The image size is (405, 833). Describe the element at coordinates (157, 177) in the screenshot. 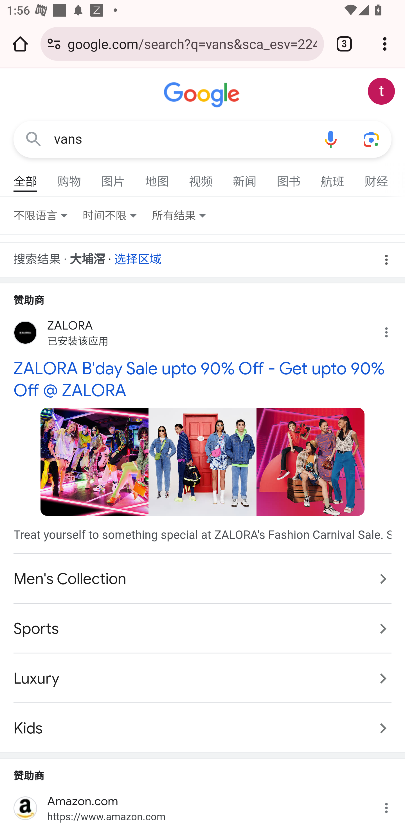

I see `地图` at that location.